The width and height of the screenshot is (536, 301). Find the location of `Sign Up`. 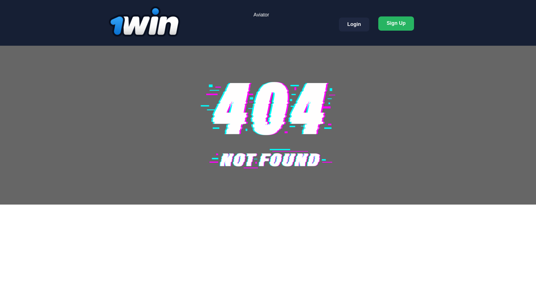

Sign Up is located at coordinates (396, 23).